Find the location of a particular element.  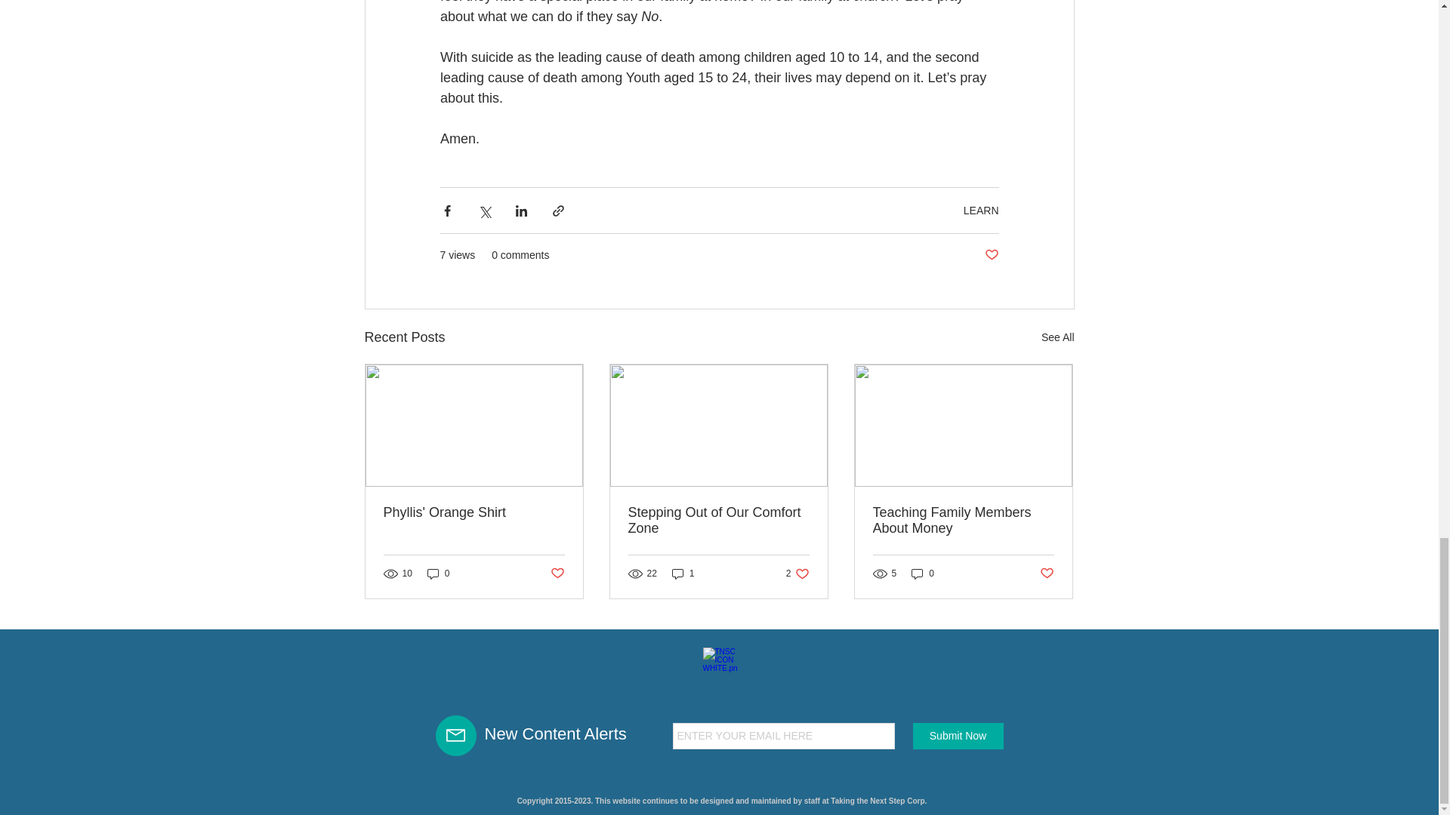

1 is located at coordinates (683, 572).